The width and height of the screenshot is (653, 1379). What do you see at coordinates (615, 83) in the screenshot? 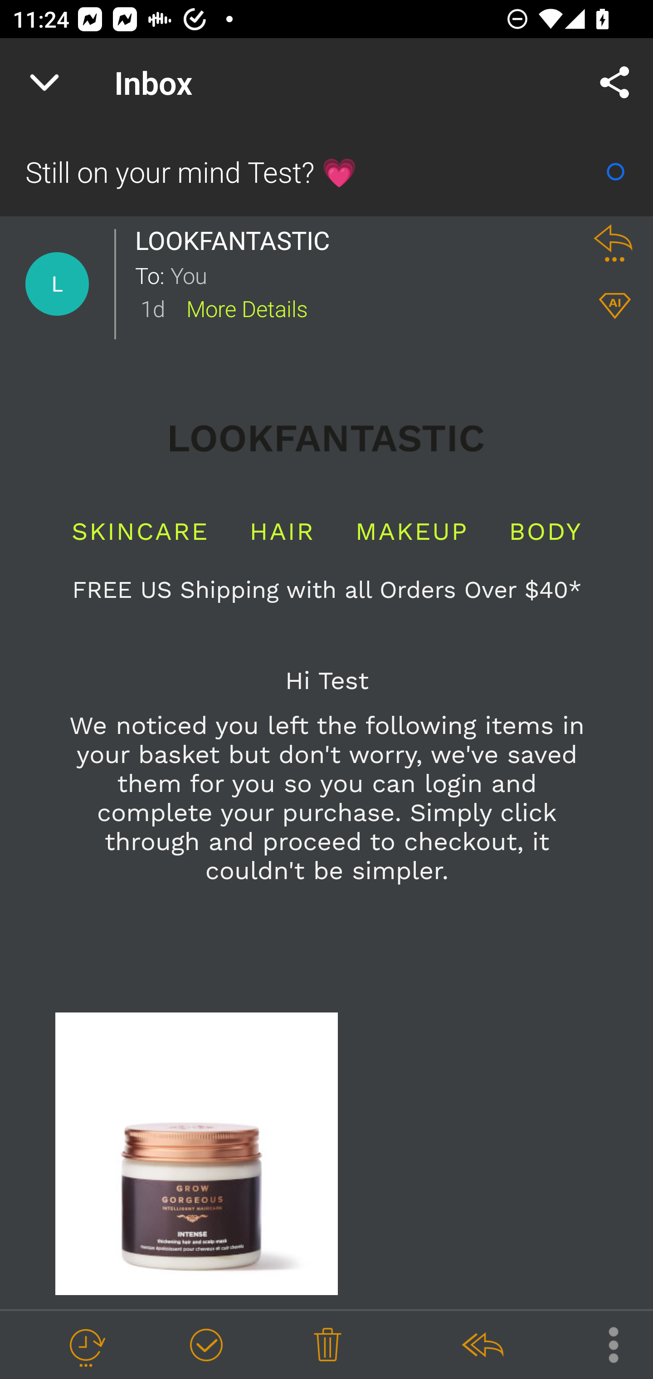
I see `Share` at bounding box center [615, 83].